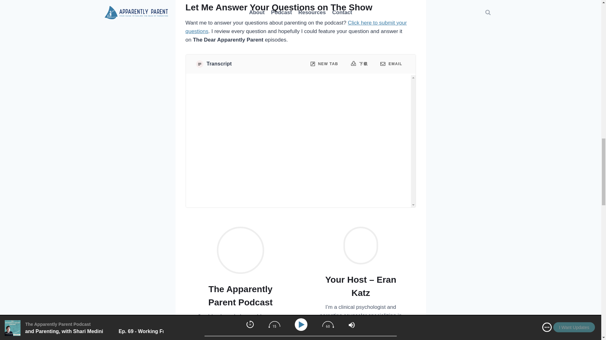 The height and width of the screenshot is (340, 606). What do you see at coordinates (296, 26) in the screenshot?
I see `Click here to submit your questions` at bounding box center [296, 26].